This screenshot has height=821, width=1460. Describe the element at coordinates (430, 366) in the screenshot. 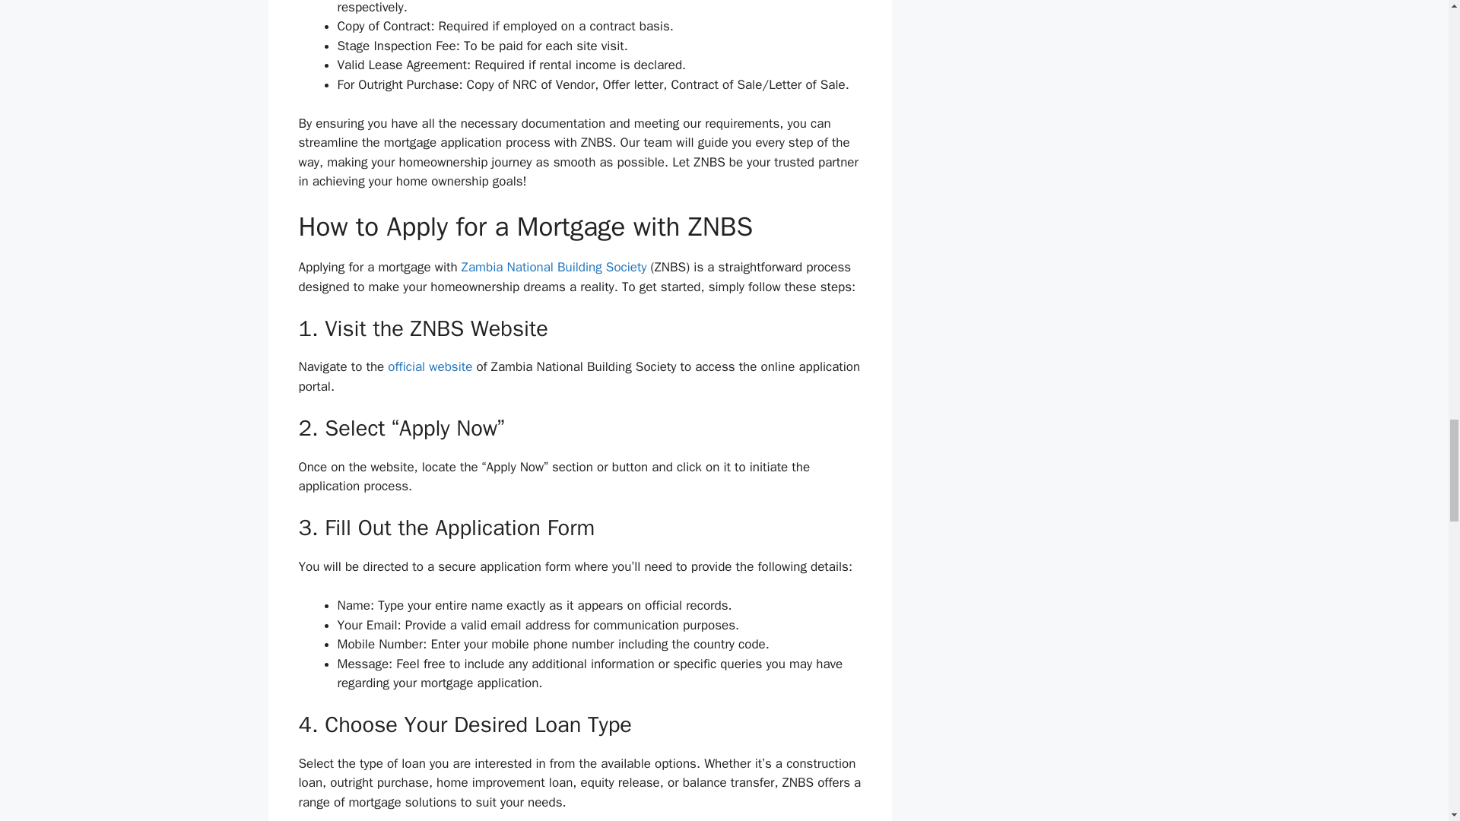

I see `official website` at that location.